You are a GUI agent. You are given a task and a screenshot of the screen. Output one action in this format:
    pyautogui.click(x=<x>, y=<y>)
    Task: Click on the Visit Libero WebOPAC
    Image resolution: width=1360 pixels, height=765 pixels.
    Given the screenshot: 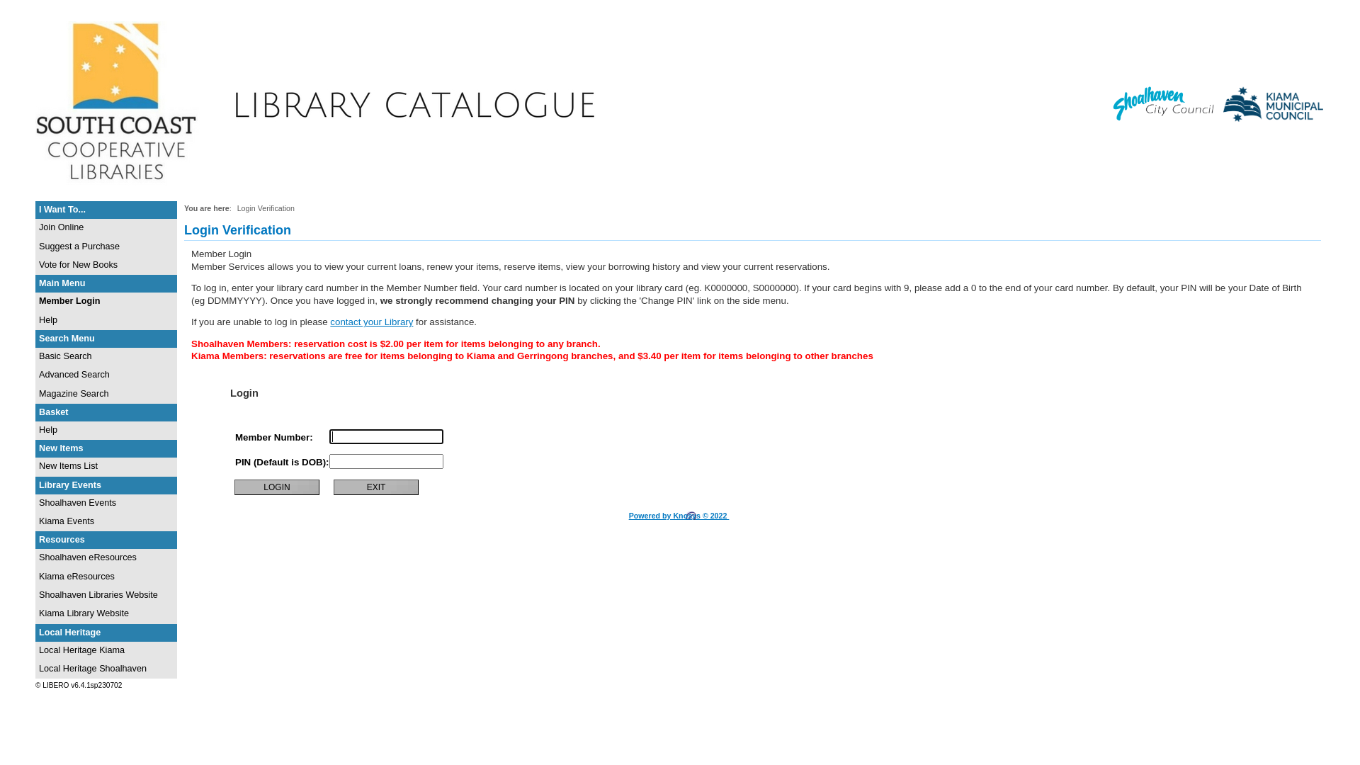 What is the action you would take?
    pyautogui.click(x=319, y=188)
    